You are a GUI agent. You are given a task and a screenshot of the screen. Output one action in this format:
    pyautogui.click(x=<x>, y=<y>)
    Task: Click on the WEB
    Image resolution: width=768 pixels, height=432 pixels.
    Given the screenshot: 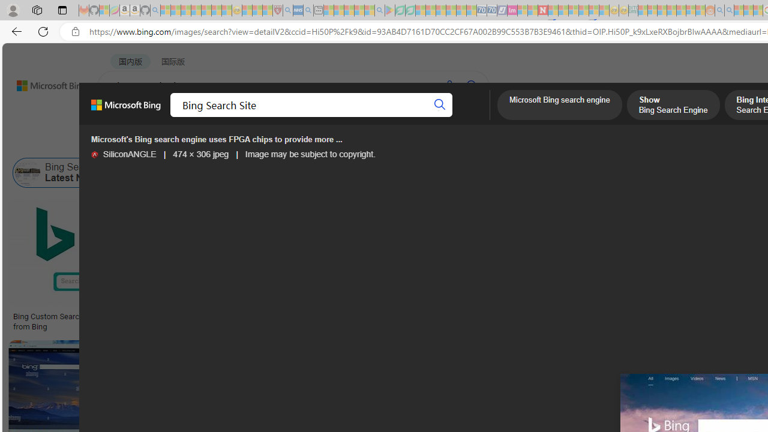 What is the action you would take?
    pyautogui.click(x=121, y=117)
    